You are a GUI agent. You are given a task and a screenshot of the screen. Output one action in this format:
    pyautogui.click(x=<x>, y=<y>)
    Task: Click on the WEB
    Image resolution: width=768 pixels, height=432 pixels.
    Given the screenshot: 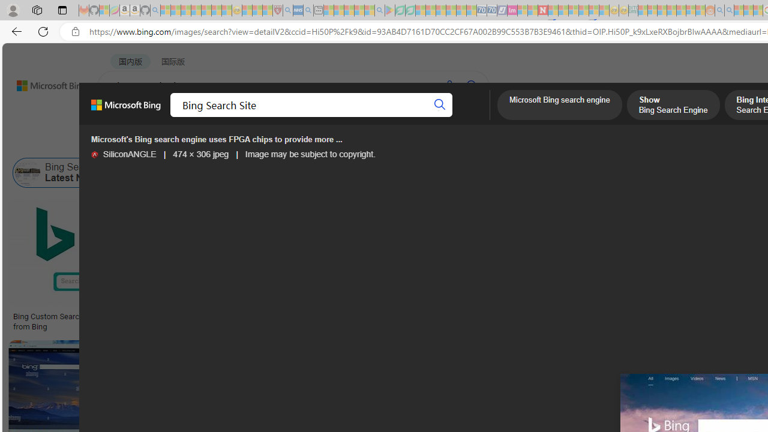 What is the action you would take?
    pyautogui.click(x=121, y=117)
    